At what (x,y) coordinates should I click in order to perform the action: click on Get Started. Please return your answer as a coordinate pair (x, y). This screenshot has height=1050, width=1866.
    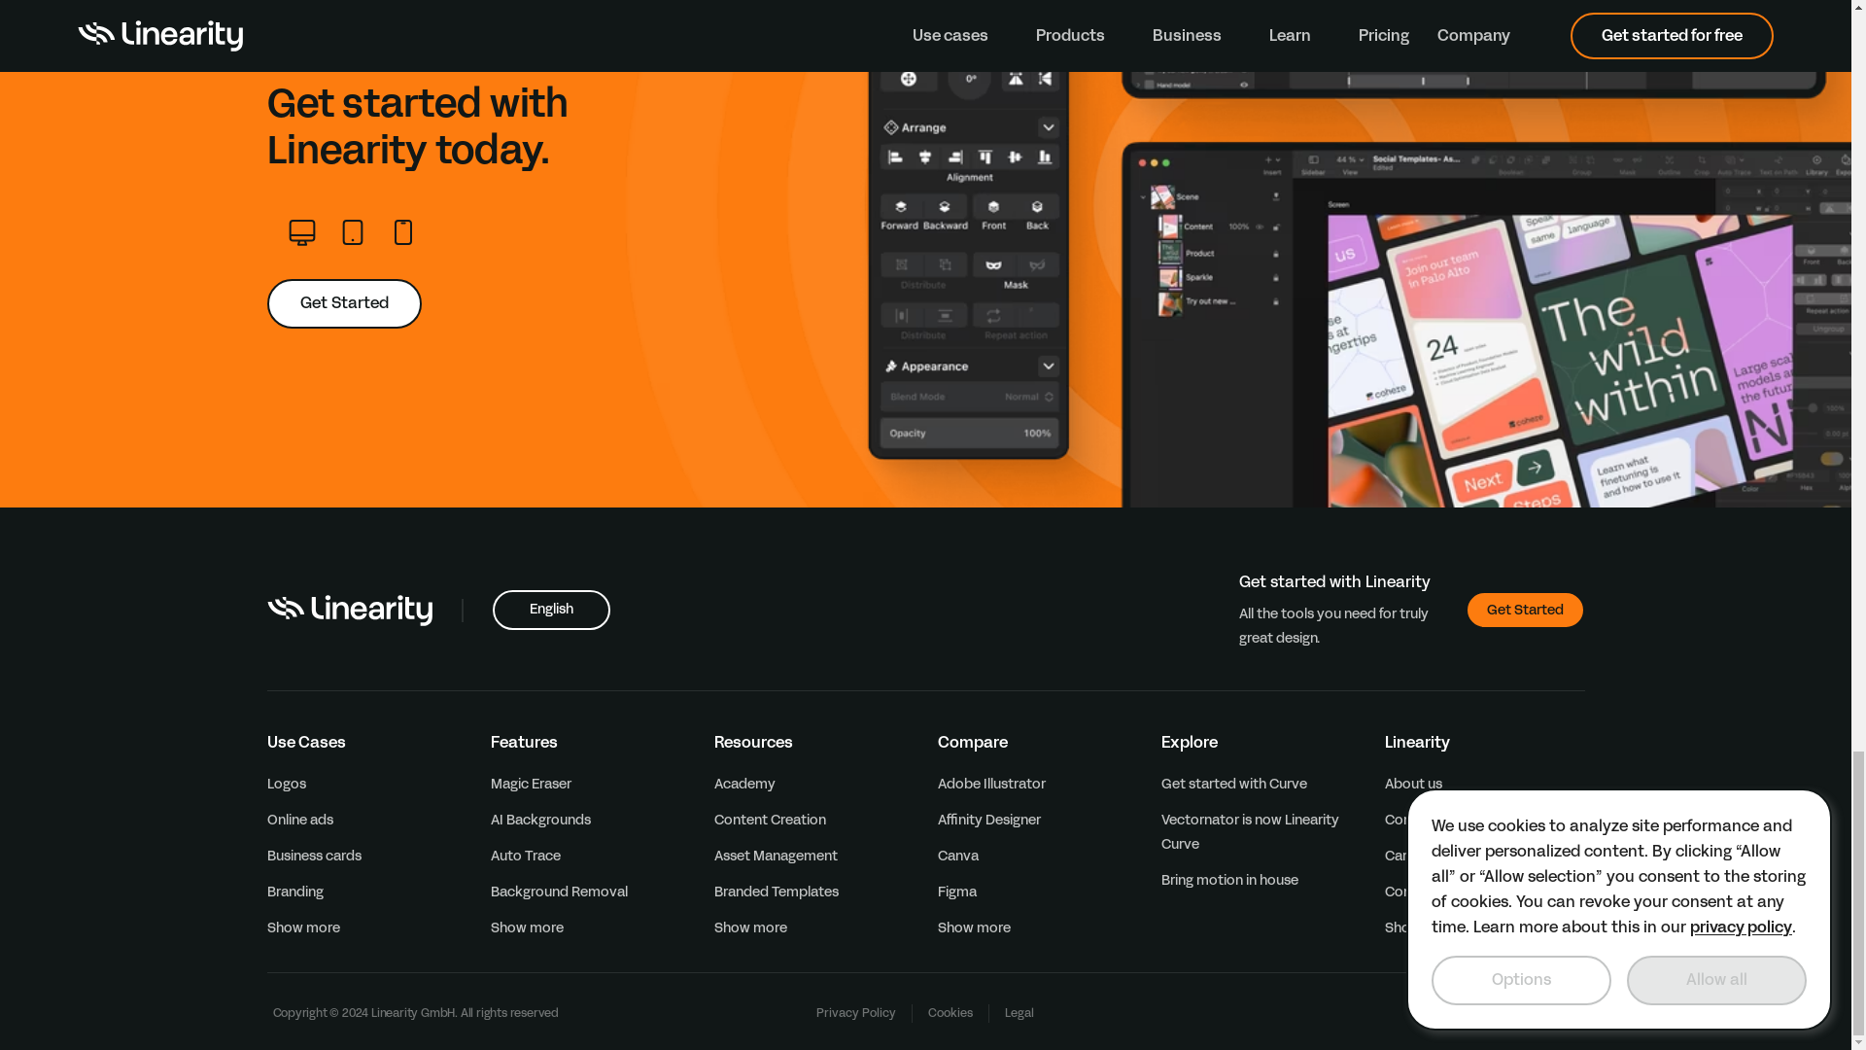
    Looking at the image, I should click on (1524, 610).